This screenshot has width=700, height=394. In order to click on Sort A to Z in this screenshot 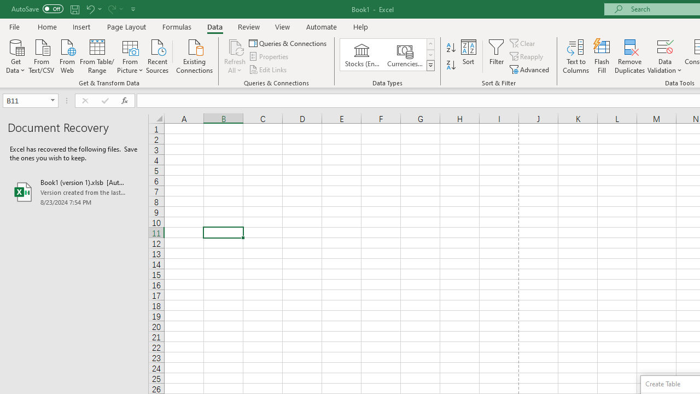, I will do `click(451, 48)`.